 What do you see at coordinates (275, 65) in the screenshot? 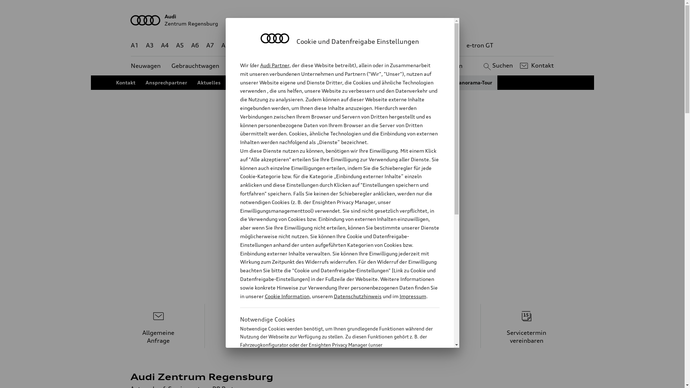
I see `Audi Partner` at bounding box center [275, 65].